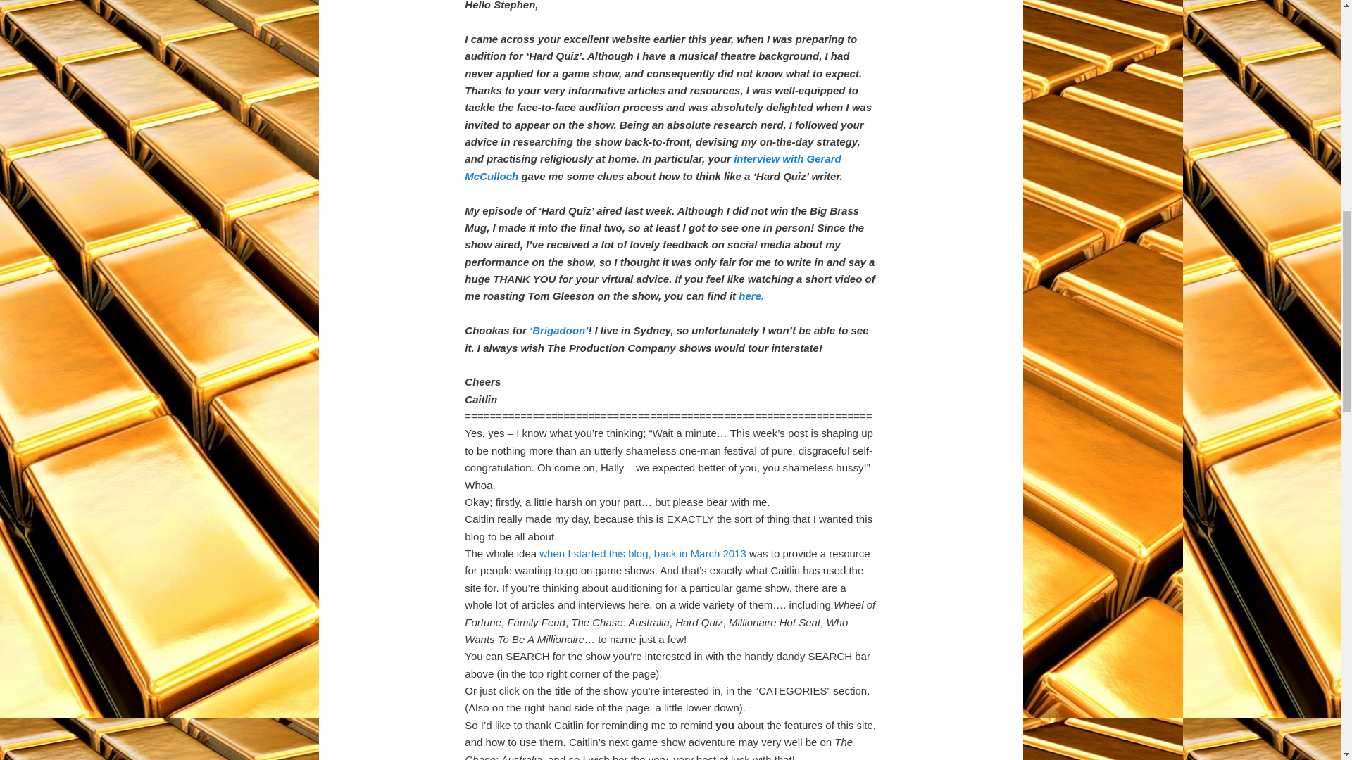 Image resolution: width=1352 pixels, height=760 pixels. I want to click on when I started this blog, back in March 2013, so click(642, 553).